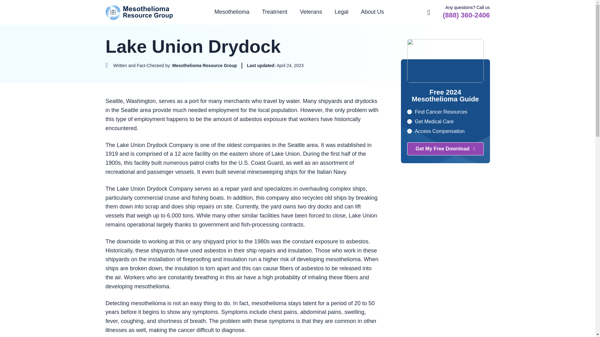 This screenshot has width=600, height=337. I want to click on Mesothelioma Resource Group, so click(139, 12).